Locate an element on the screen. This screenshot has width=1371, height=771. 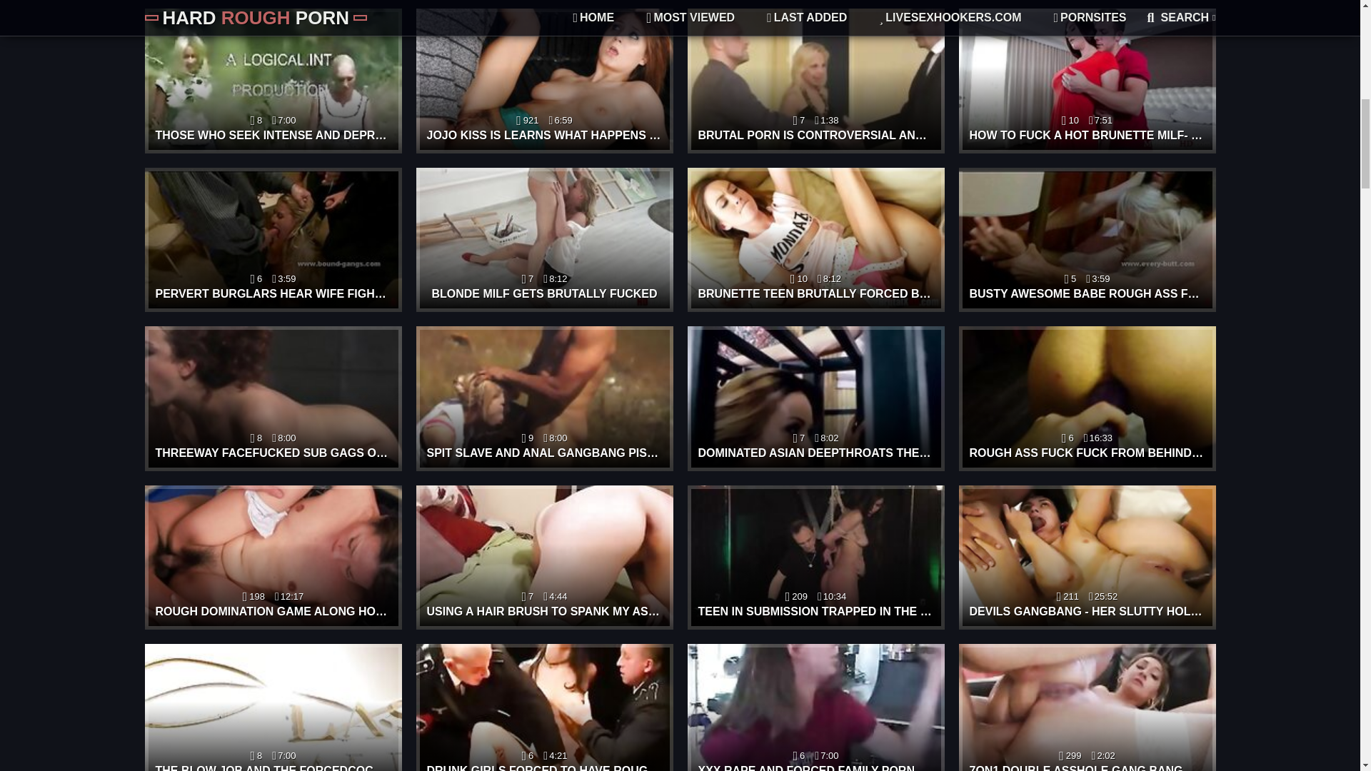
DOMINATED ASIAN DEEPTHROATS THEN PLOWED ROUGH is located at coordinates (815, 398).